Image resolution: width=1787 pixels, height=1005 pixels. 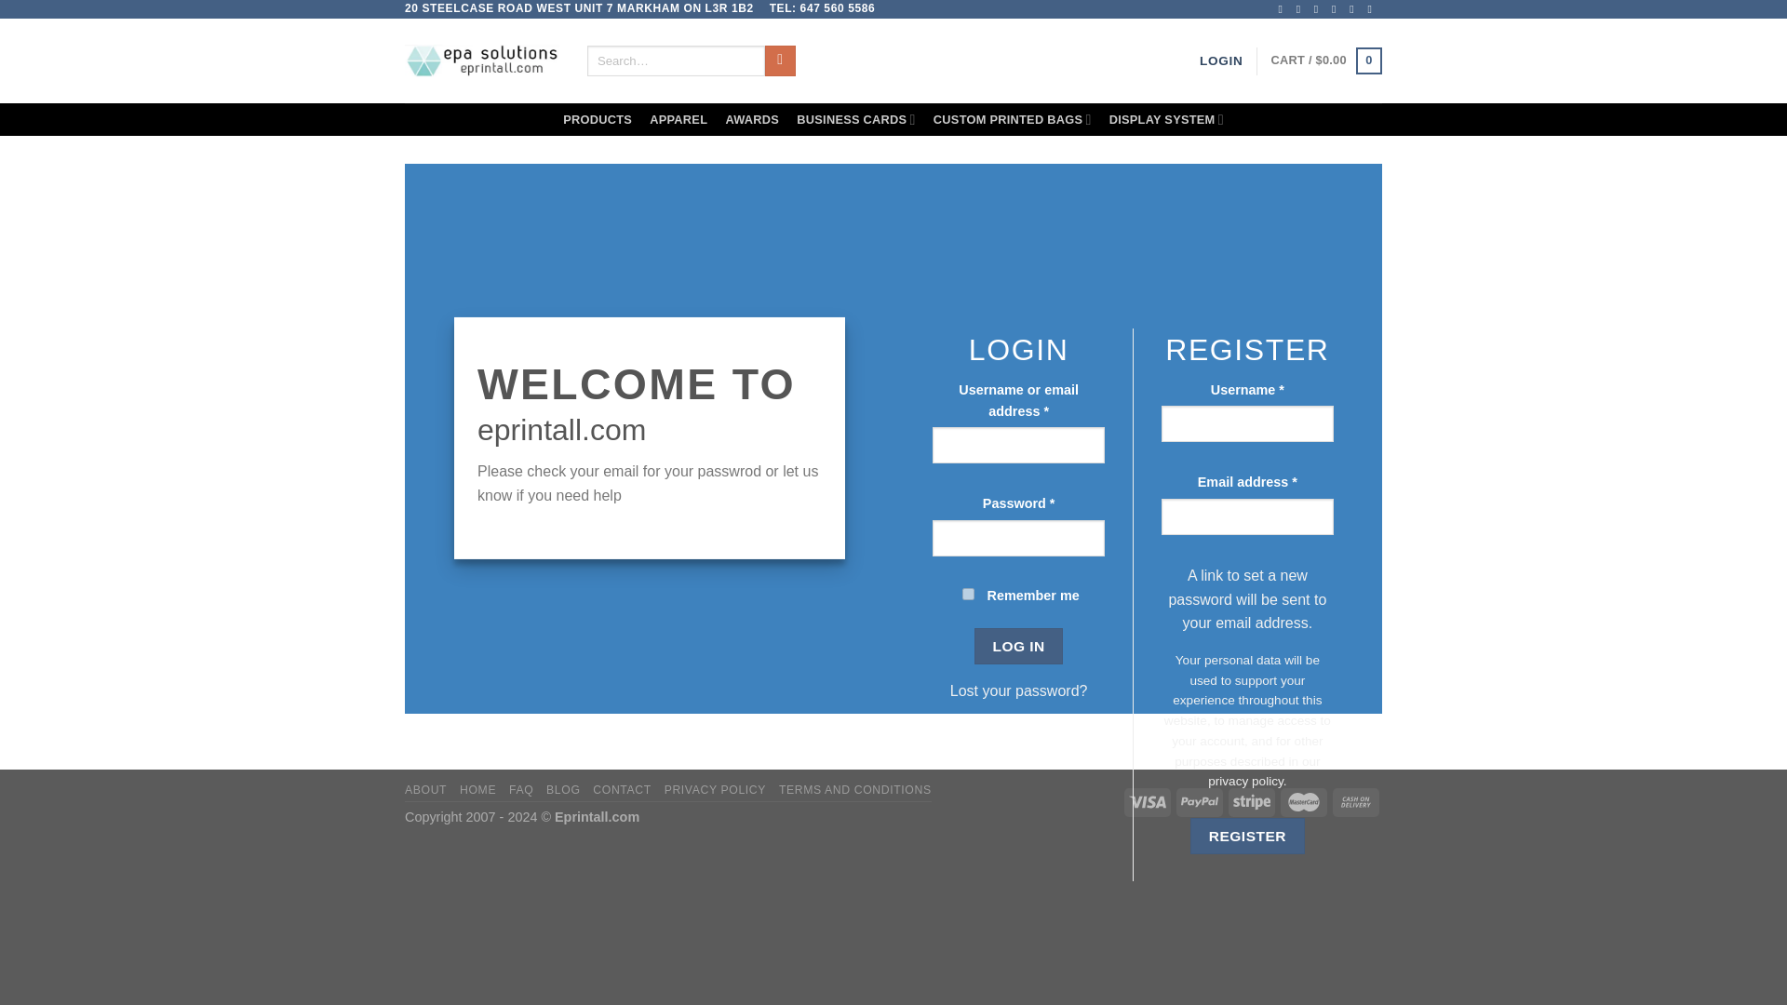 What do you see at coordinates (968, 594) in the screenshot?
I see `forever` at bounding box center [968, 594].